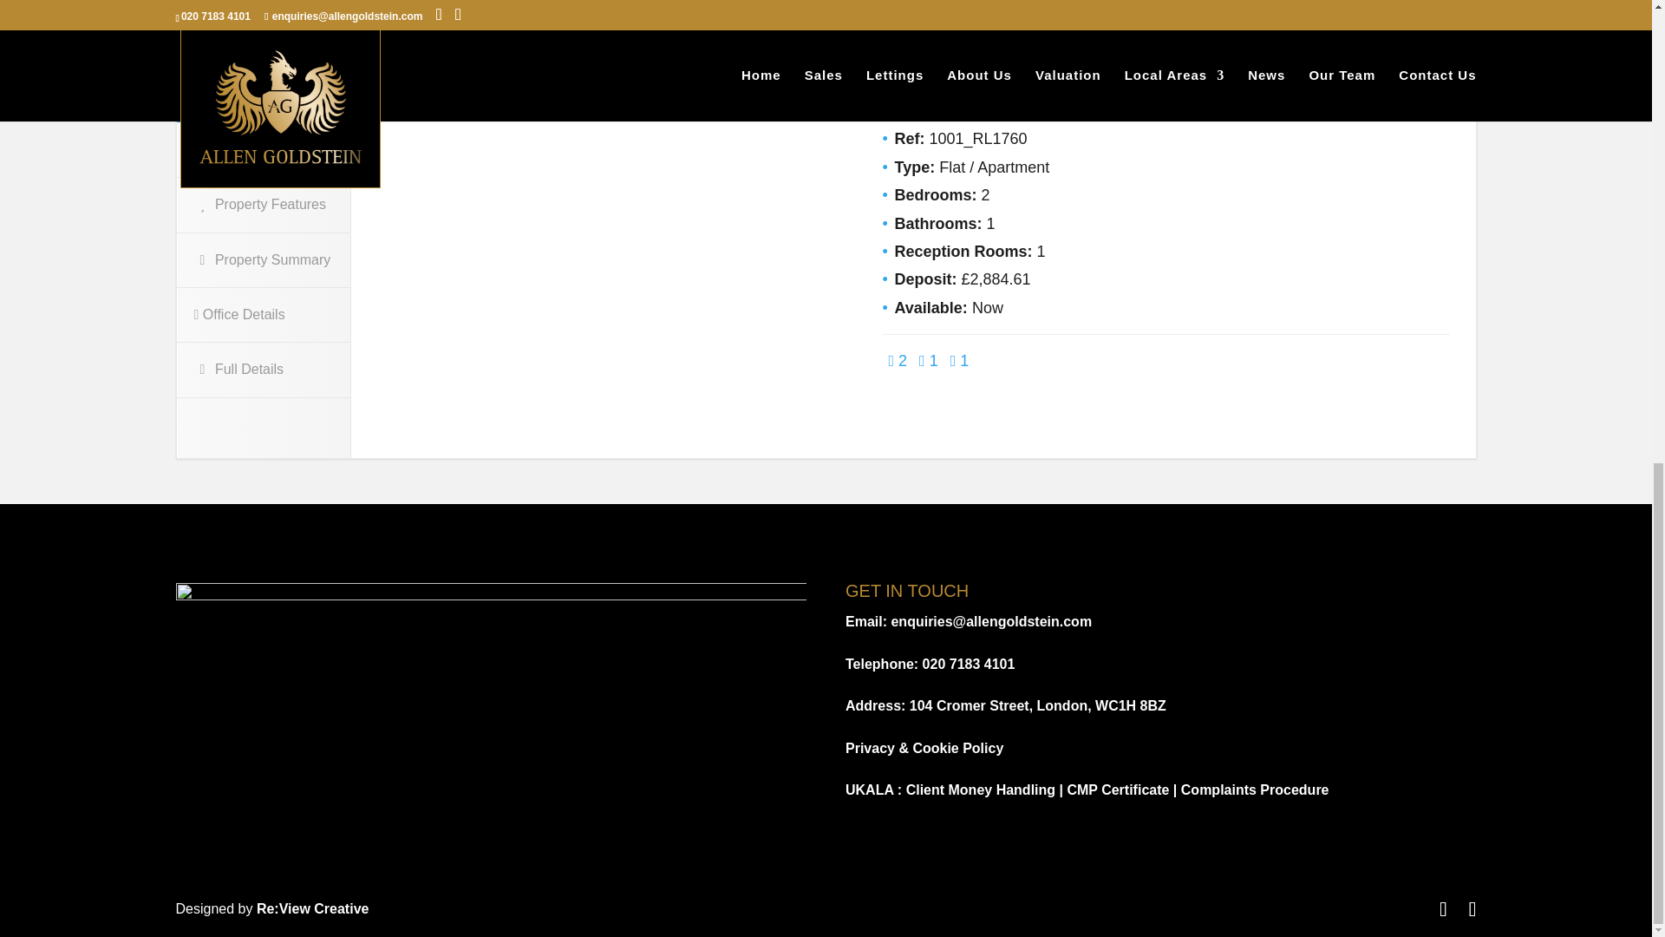  I want to click on Property Features, so click(263, 205).